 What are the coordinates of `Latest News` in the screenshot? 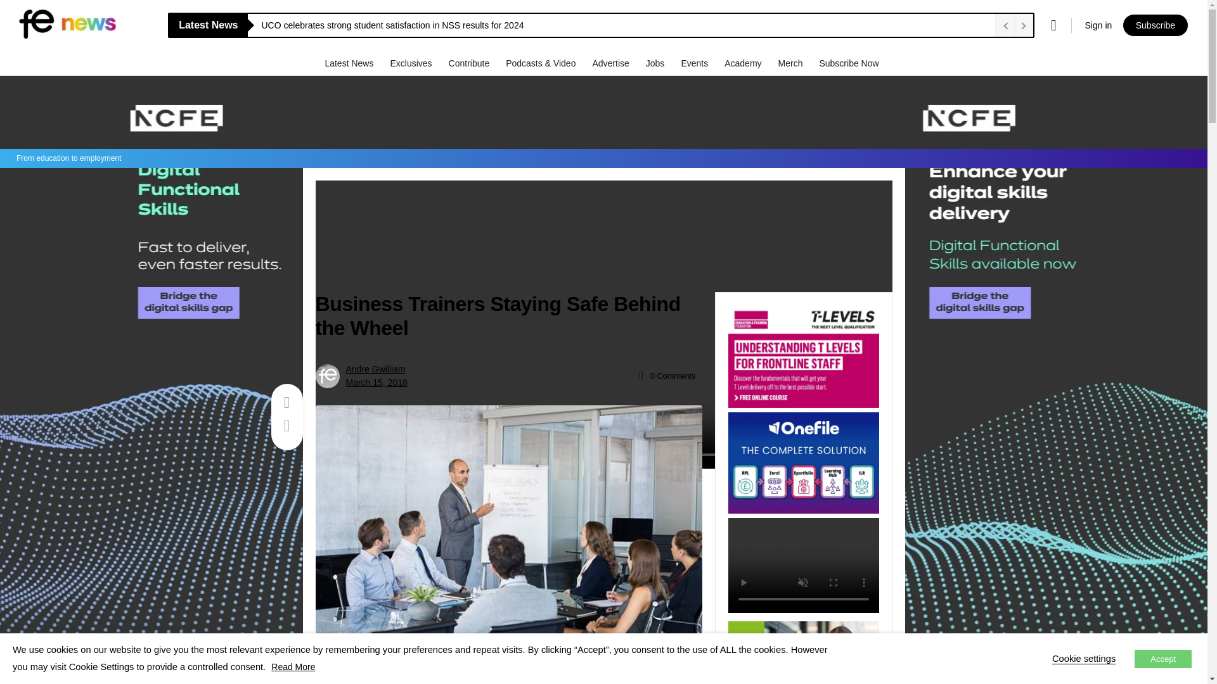 It's located at (350, 63).